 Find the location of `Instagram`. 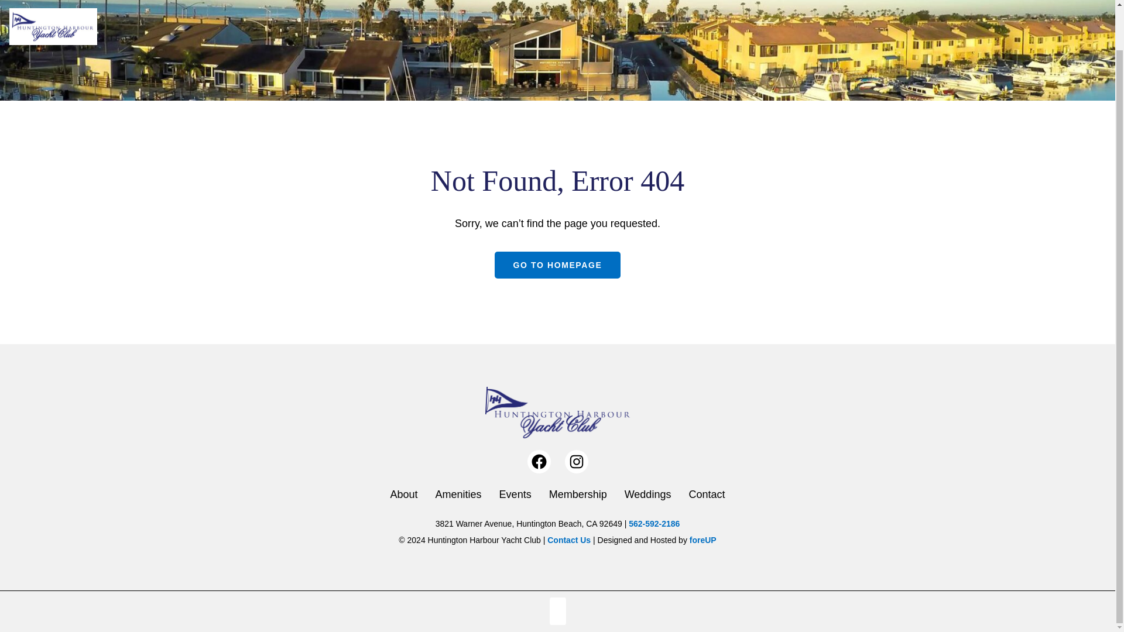

Instagram is located at coordinates (576, 461).